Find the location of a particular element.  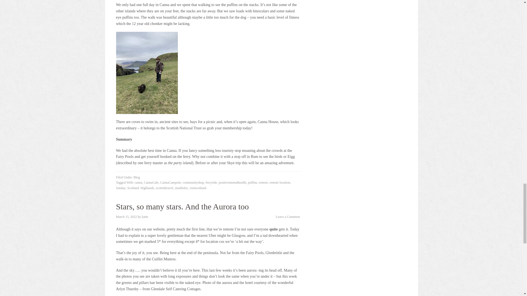

canna is located at coordinates (138, 182).